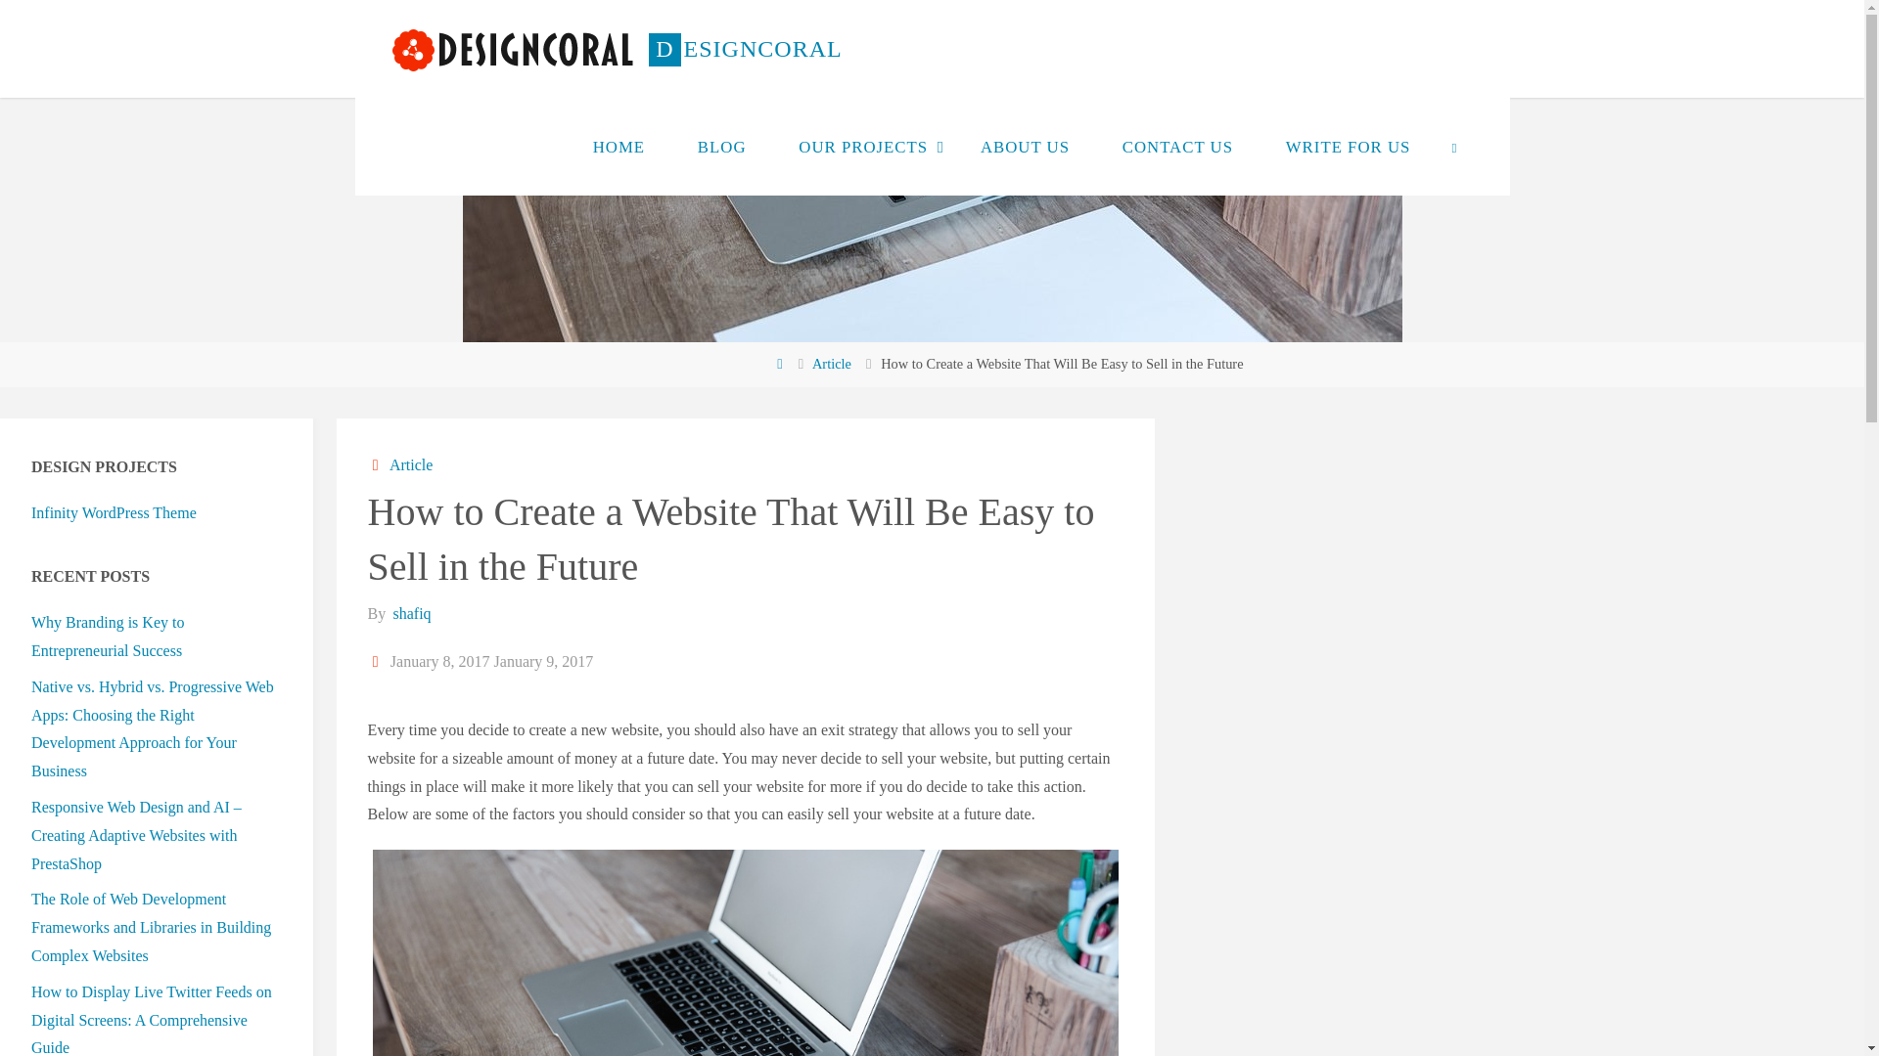  Describe the element at coordinates (410, 463) in the screenshot. I see `Article` at that location.